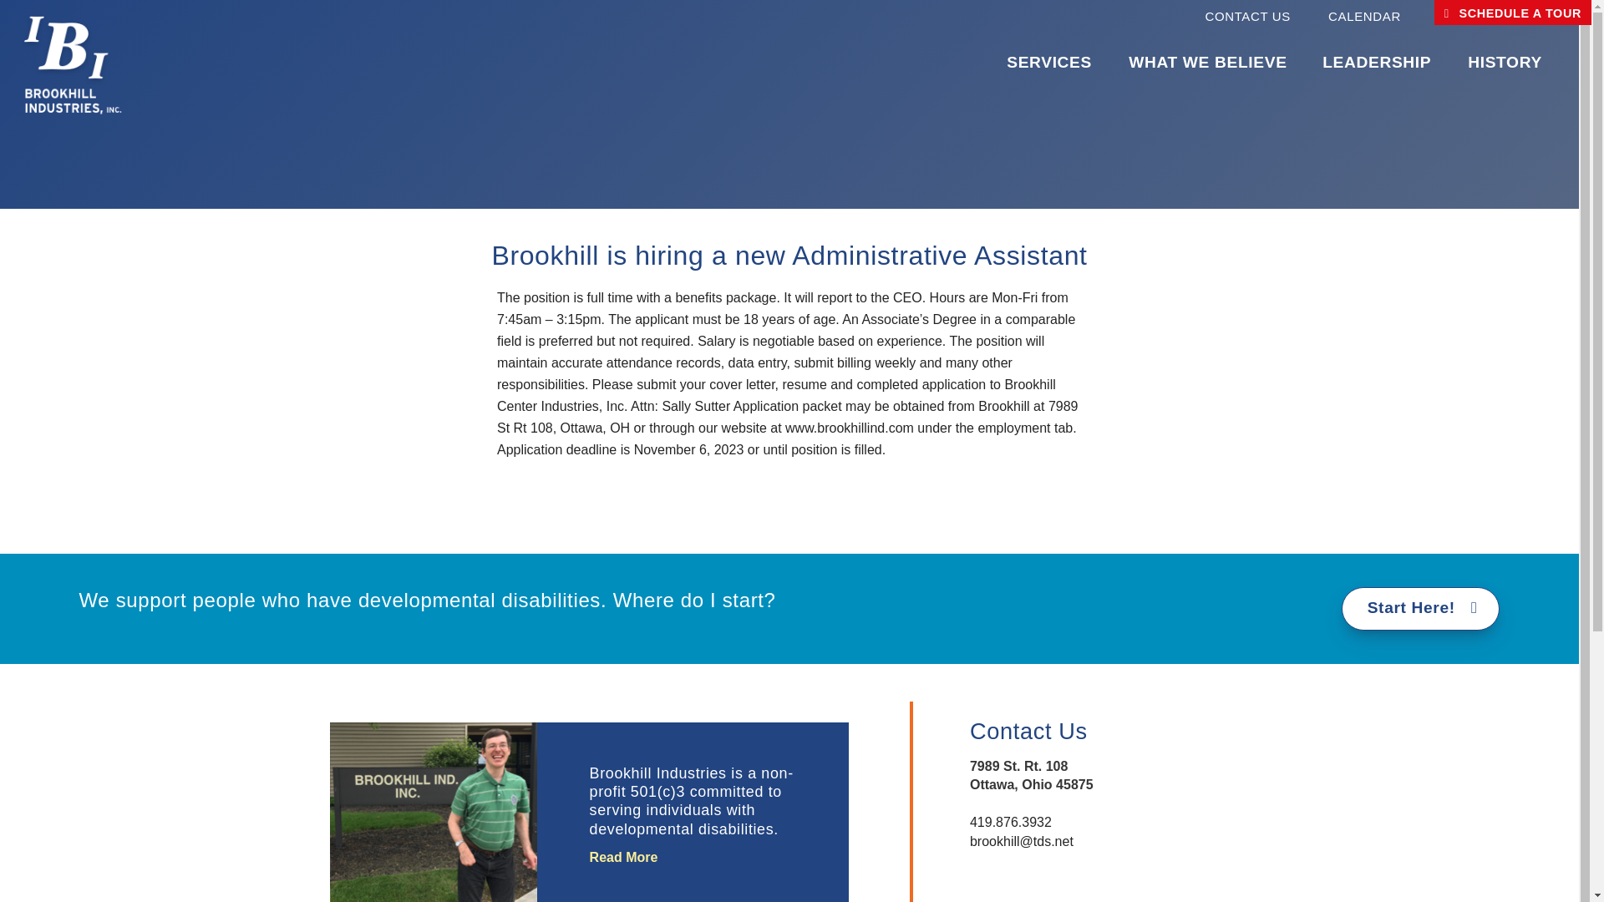  Describe the element at coordinates (1208, 62) in the screenshot. I see `WHAT WE BELIEVE` at that location.